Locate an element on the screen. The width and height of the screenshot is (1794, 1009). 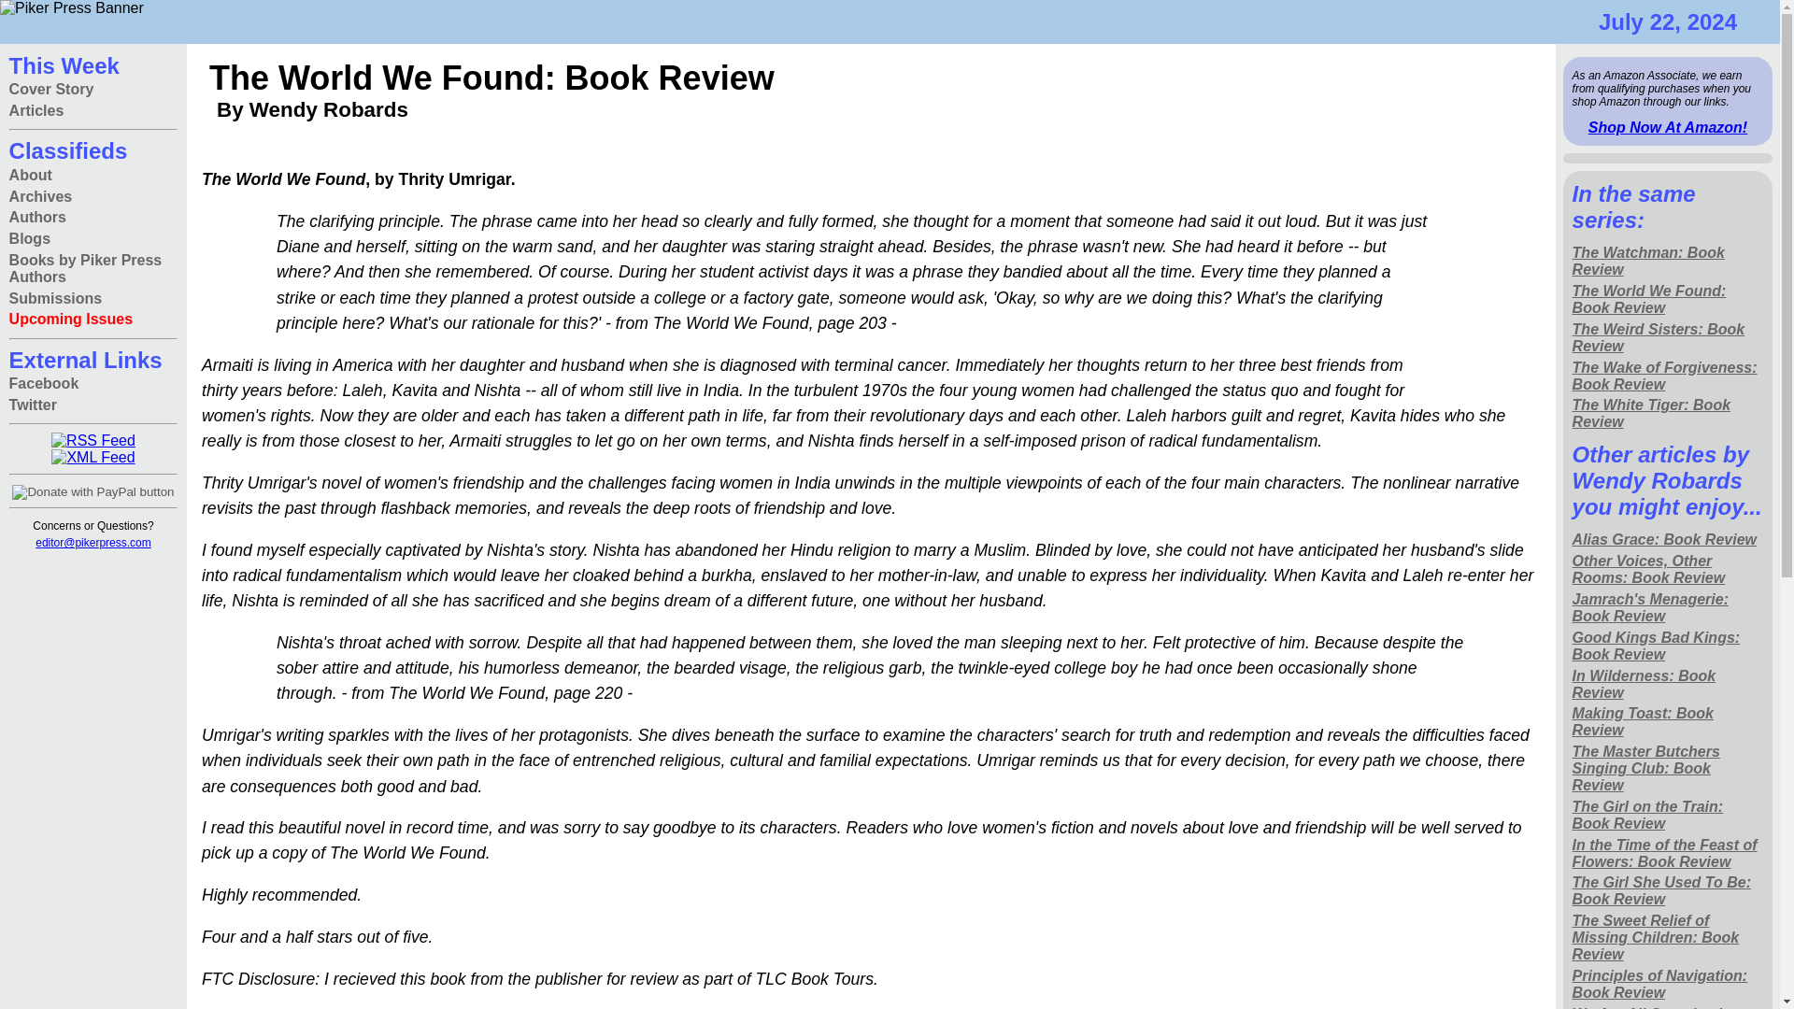
The Girl She Used To Be: Book Review is located at coordinates (1668, 891).